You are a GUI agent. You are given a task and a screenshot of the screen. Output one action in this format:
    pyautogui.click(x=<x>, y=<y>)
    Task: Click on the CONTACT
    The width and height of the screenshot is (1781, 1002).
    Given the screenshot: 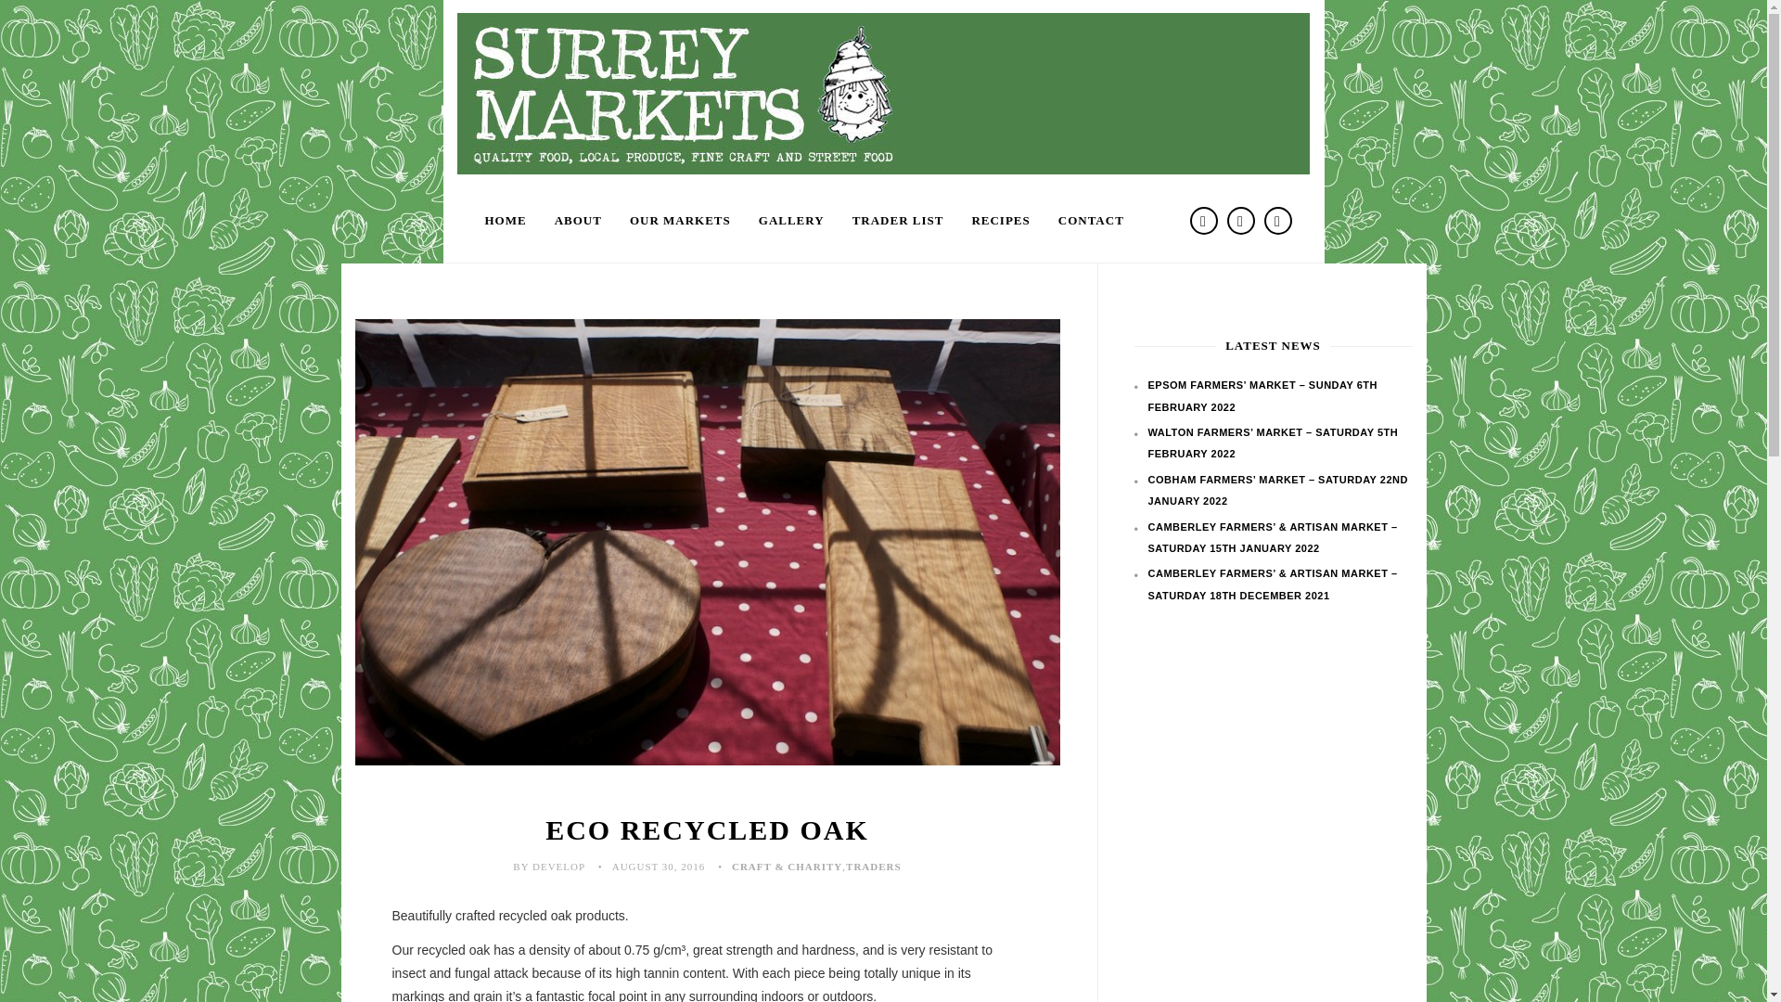 What is the action you would take?
    pyautogui.click(x=1091, y=220)
    